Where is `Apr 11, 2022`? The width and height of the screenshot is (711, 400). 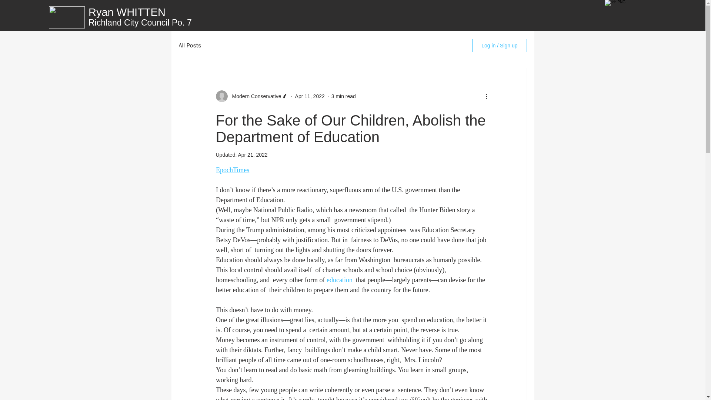
Apr 11, 2022 is located at coordinates (310, 96).